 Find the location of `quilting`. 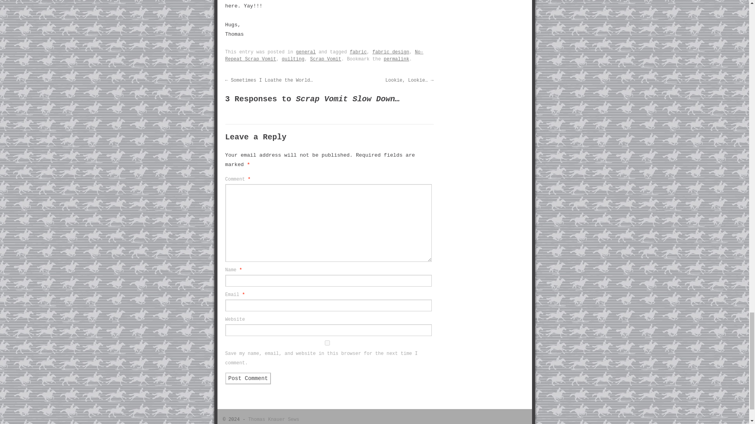

quilting is located at coordinates (293, 59).